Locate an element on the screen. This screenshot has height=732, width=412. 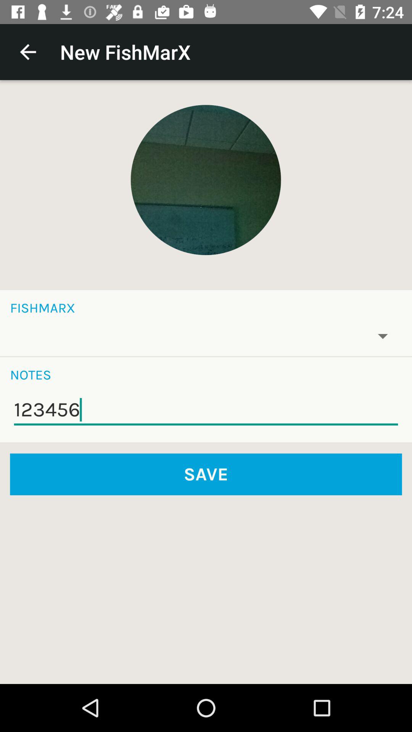
scroll to save icon is located at coordinates (206, 474).